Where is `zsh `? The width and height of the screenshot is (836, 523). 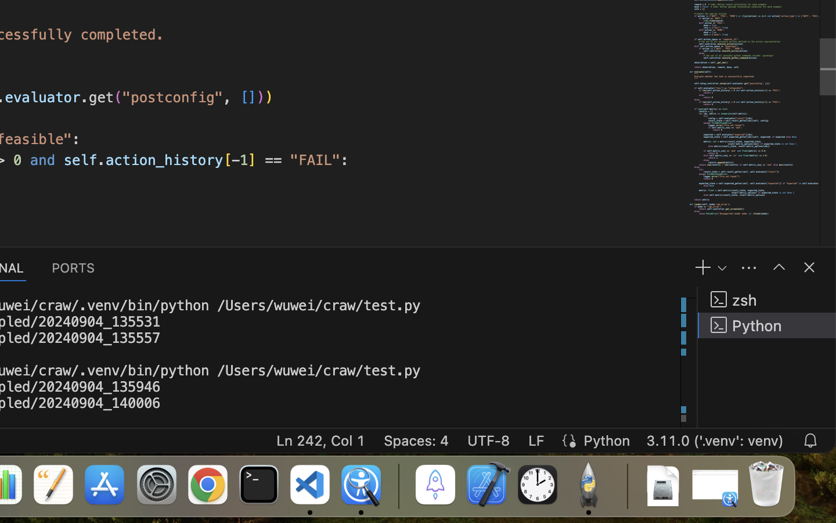 zsh  is located at coordinates (767, 300).